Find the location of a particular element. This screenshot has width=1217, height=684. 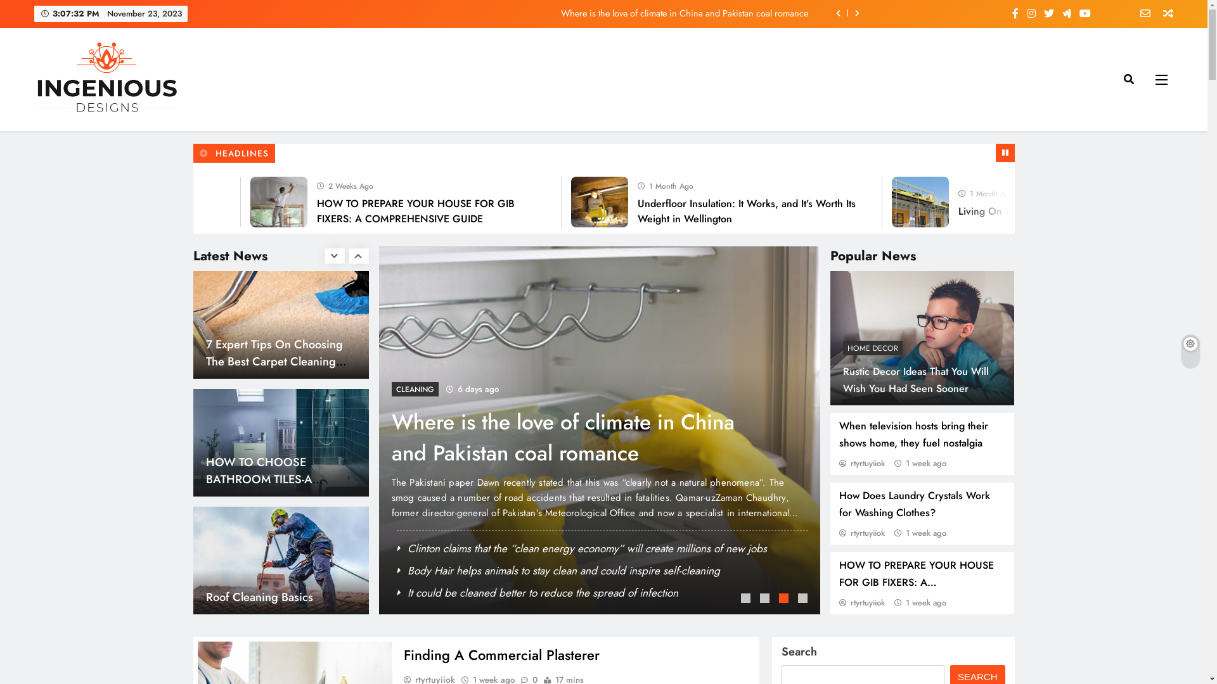

rtyrtuyiiok is located at coordinates (862, 603).